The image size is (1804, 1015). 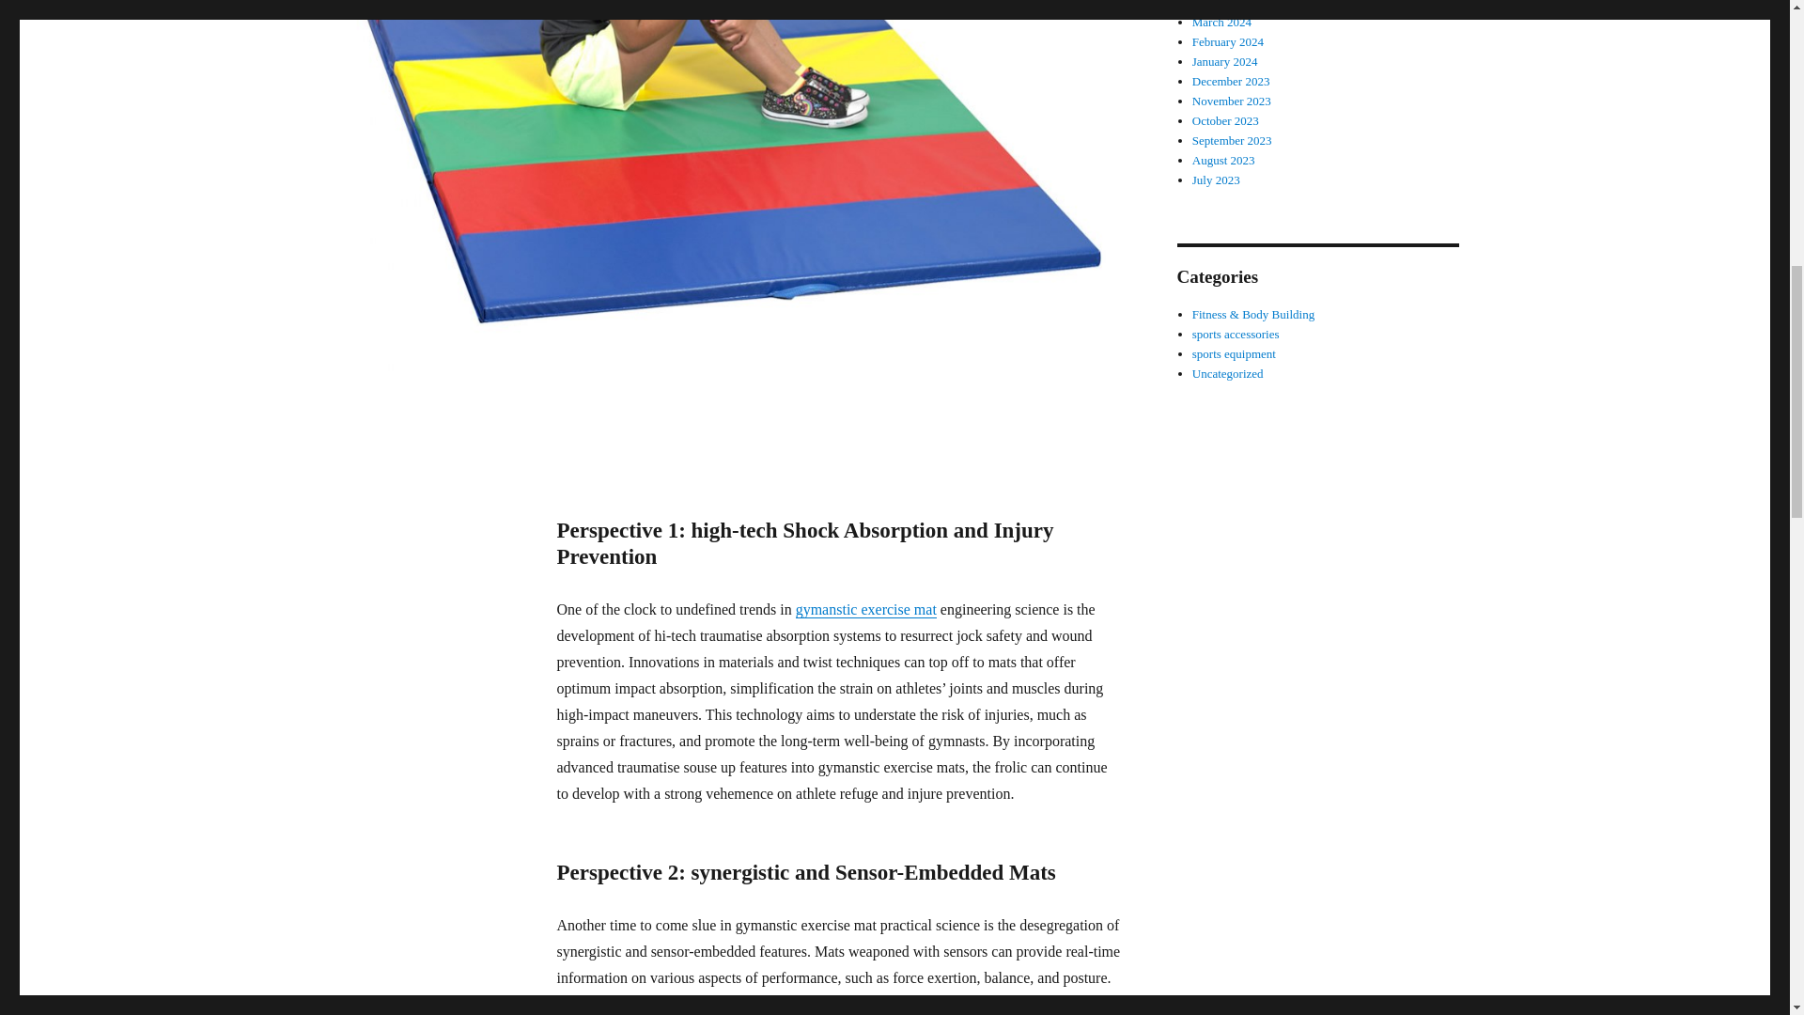 What do you see at coordinates (1221, 23) in the screenshot?
I see `March 2024` at bounding box center [1221, 23].